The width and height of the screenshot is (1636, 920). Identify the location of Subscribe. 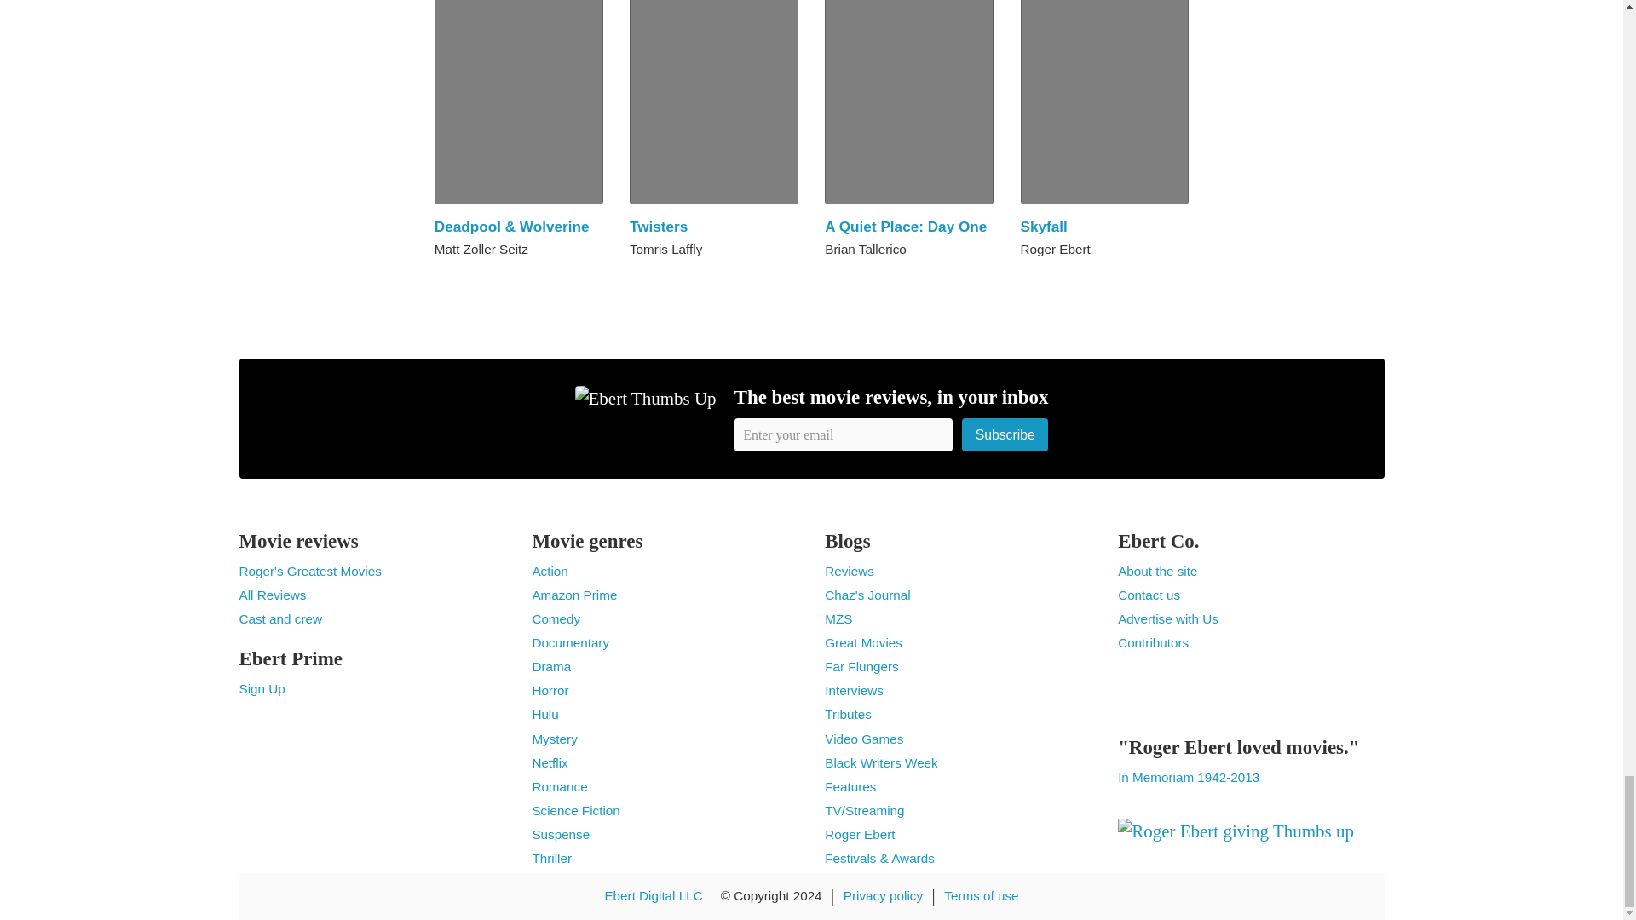
(1005, 434).